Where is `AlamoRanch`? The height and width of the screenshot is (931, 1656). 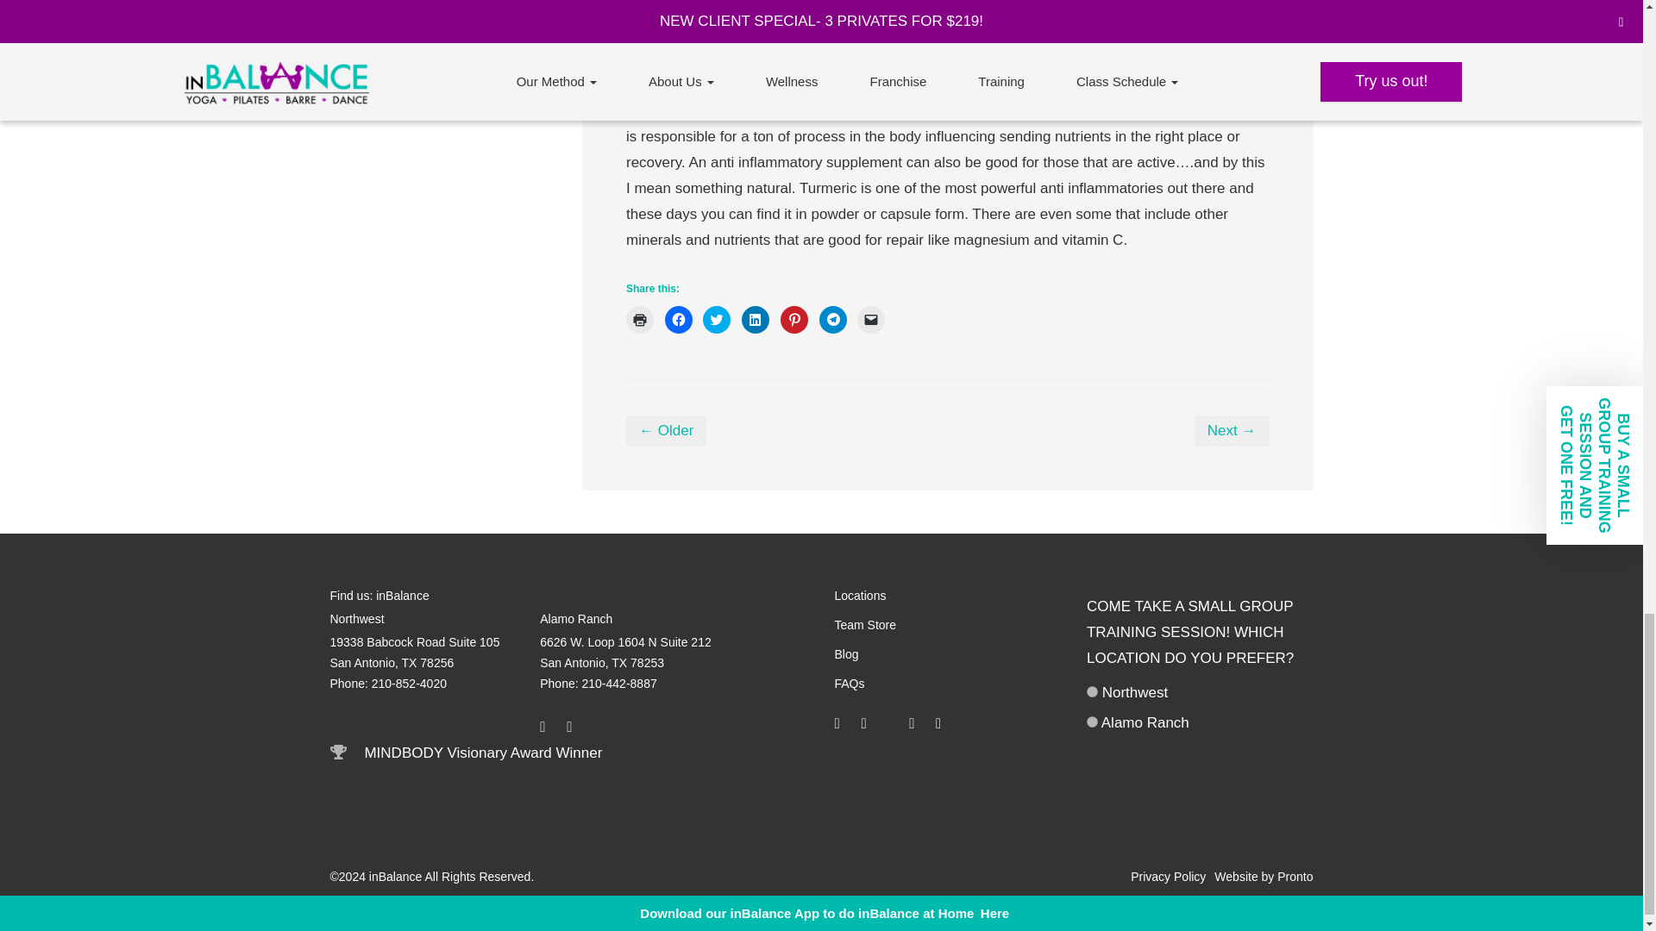 AlamoRanch is located at coordinates (1092, 721).